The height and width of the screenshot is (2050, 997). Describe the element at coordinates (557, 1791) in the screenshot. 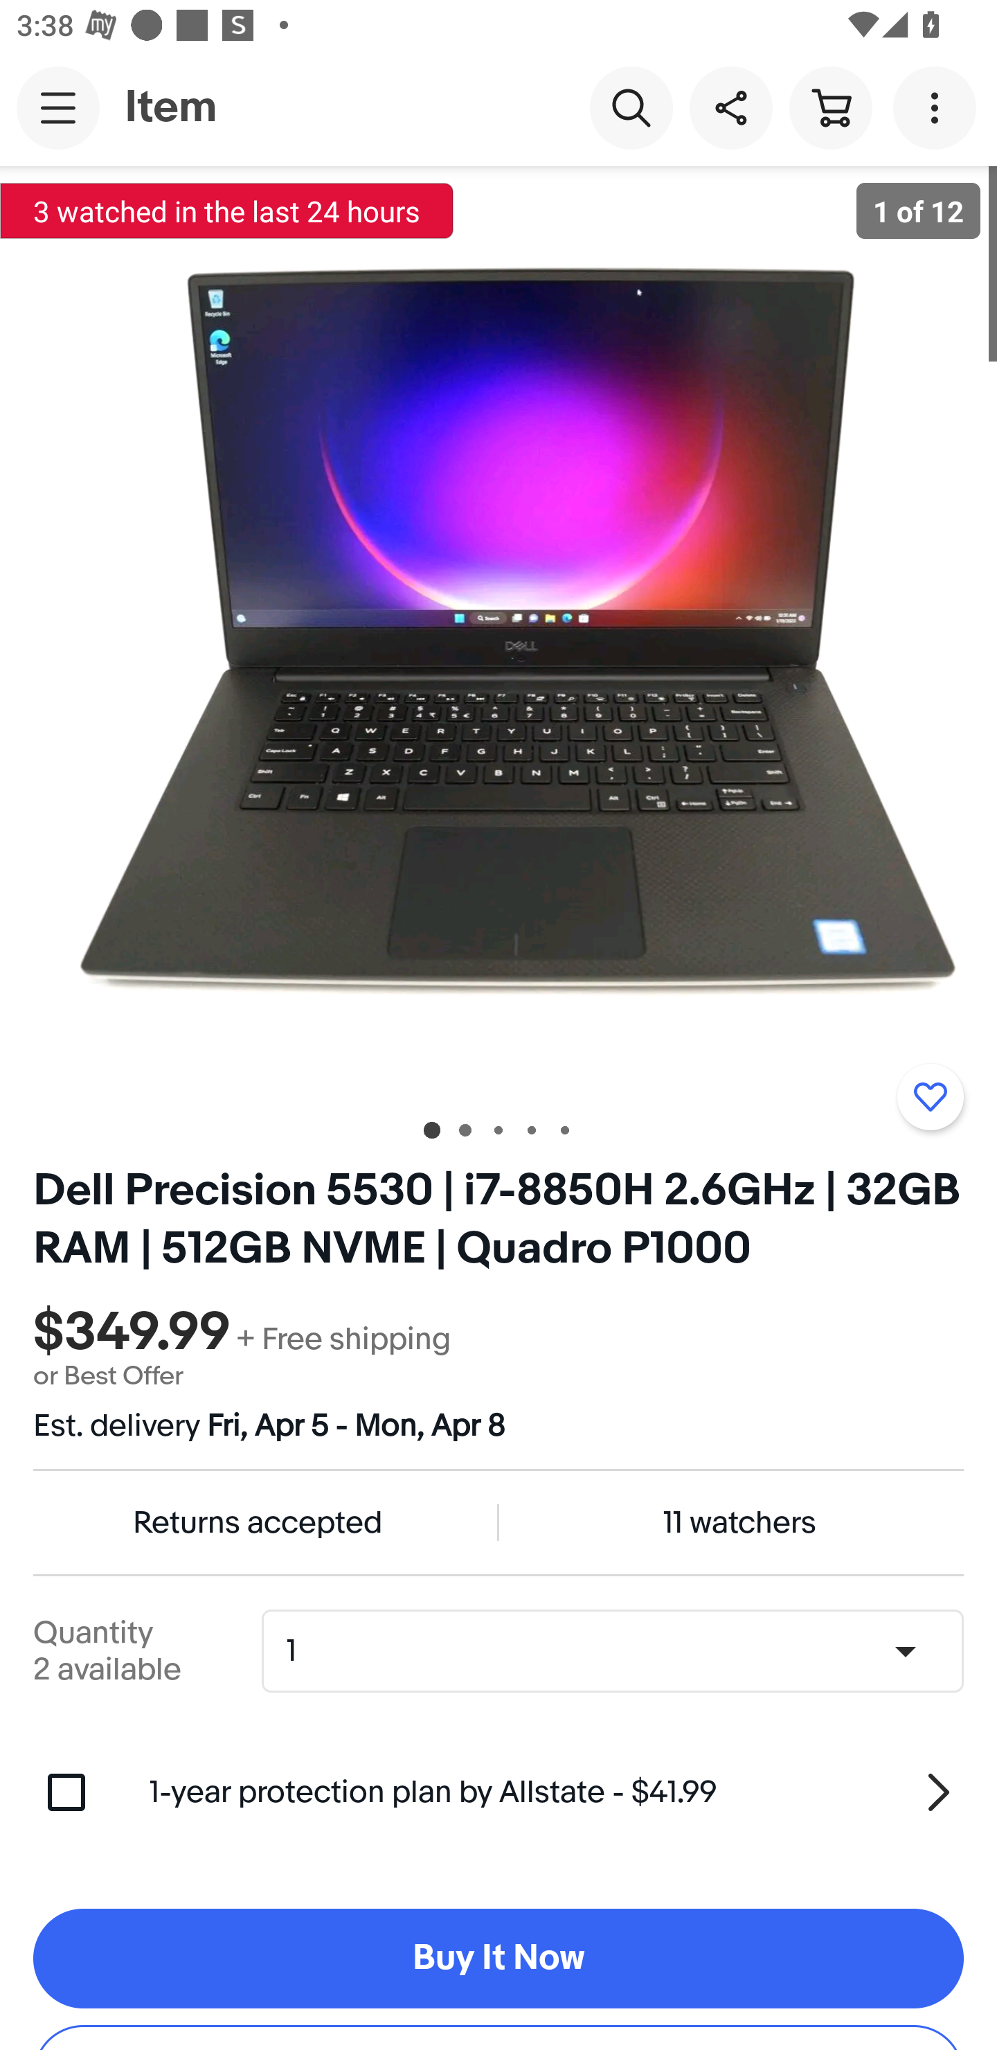

I see `1-year protection plan by Allstate - $41.99` at that location.